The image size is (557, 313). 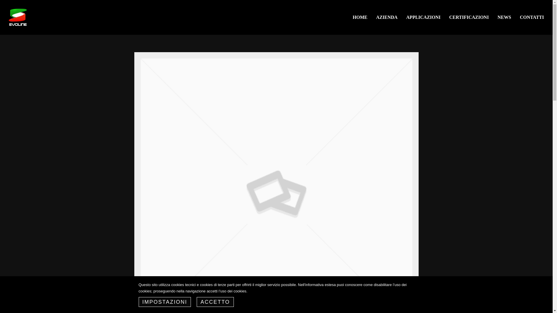 I want to click on APPLICAZIONI, so click(x=423, y=17).